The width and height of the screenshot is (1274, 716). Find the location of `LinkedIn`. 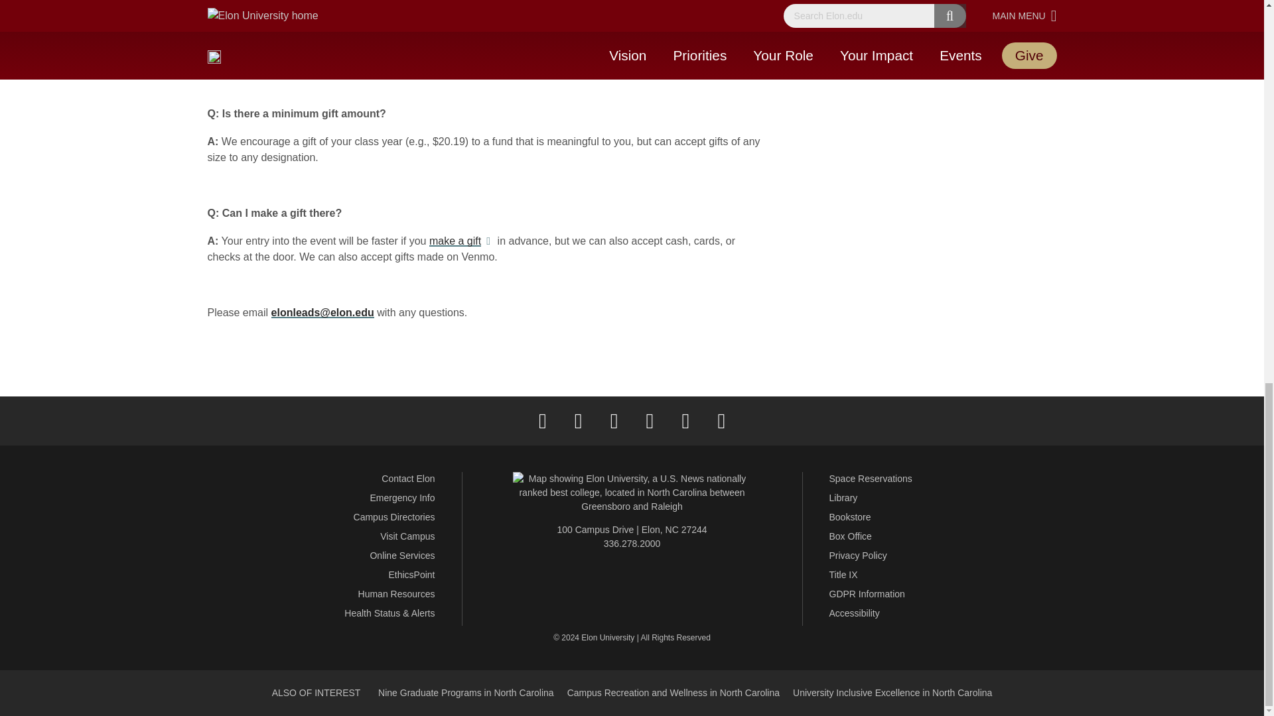

LinkedIn is located at coordinates (650, 420).